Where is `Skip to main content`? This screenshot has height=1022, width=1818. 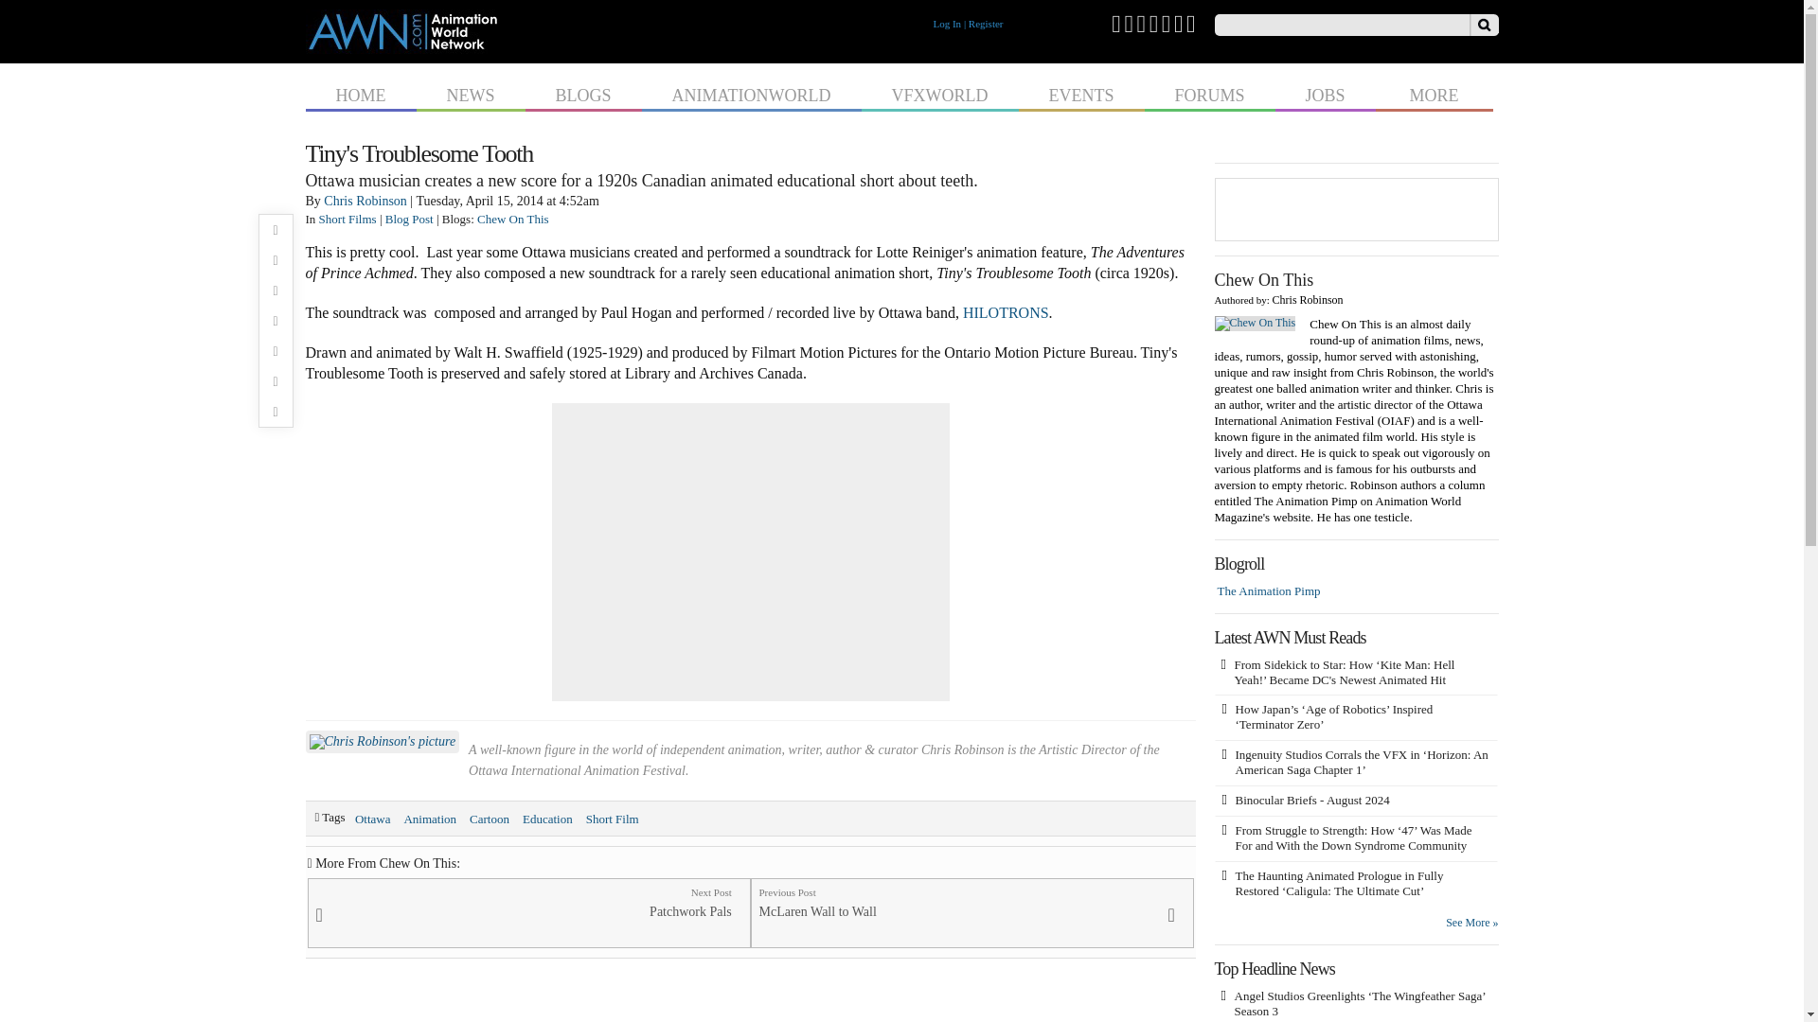 Skip to main content is located at coordinates (865, 2).